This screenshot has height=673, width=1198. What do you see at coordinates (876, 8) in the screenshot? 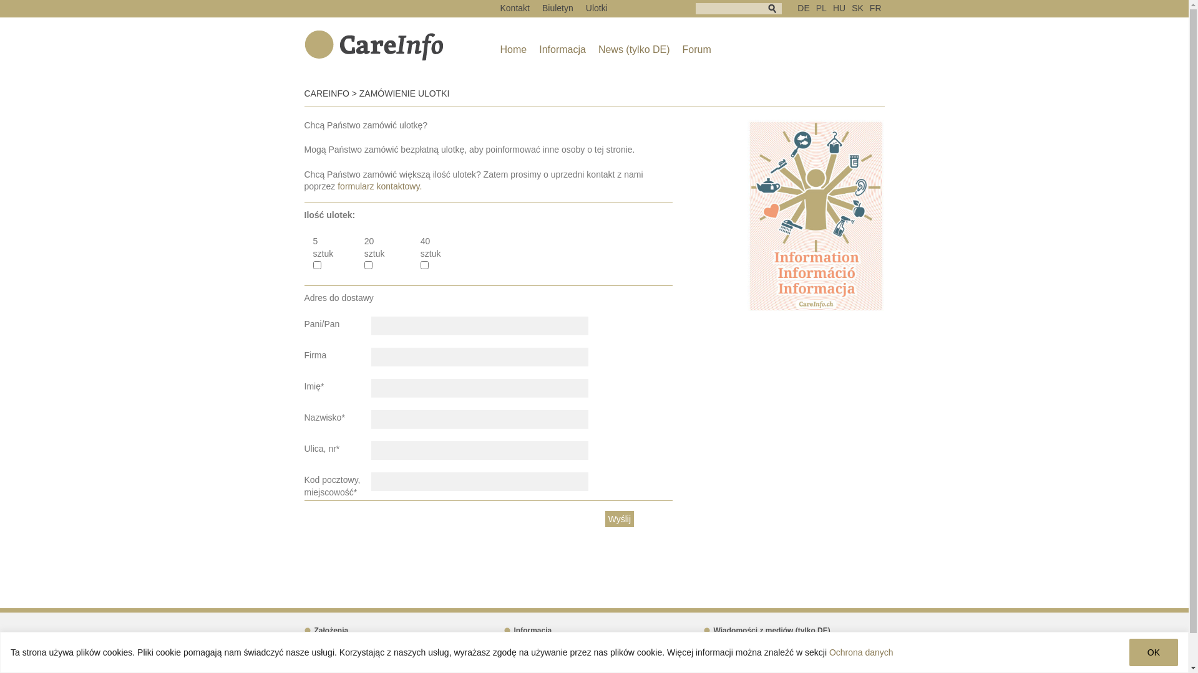
I see `FR` at bounding box center [876, 8].